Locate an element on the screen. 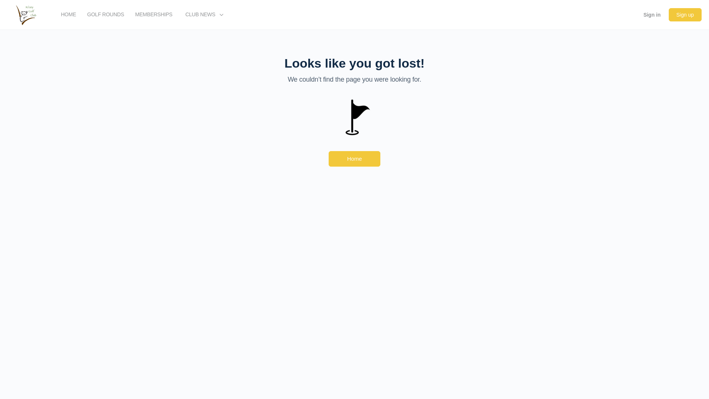 Image resolution: width=709 pixels, height=399 pixels. HOME is located at coordinates (69, 15).